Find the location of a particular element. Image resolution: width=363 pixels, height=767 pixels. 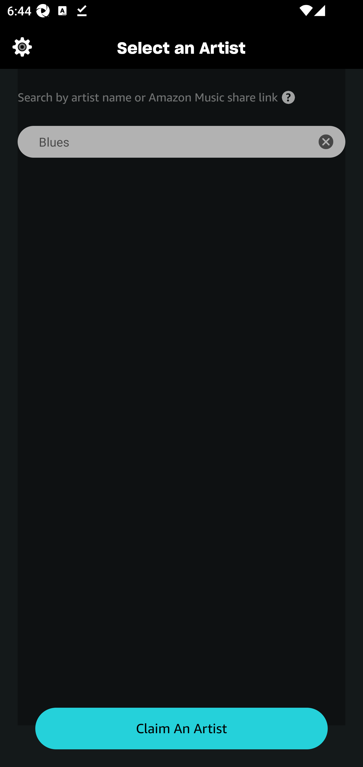

 icon is located at coordinates (331, 142).